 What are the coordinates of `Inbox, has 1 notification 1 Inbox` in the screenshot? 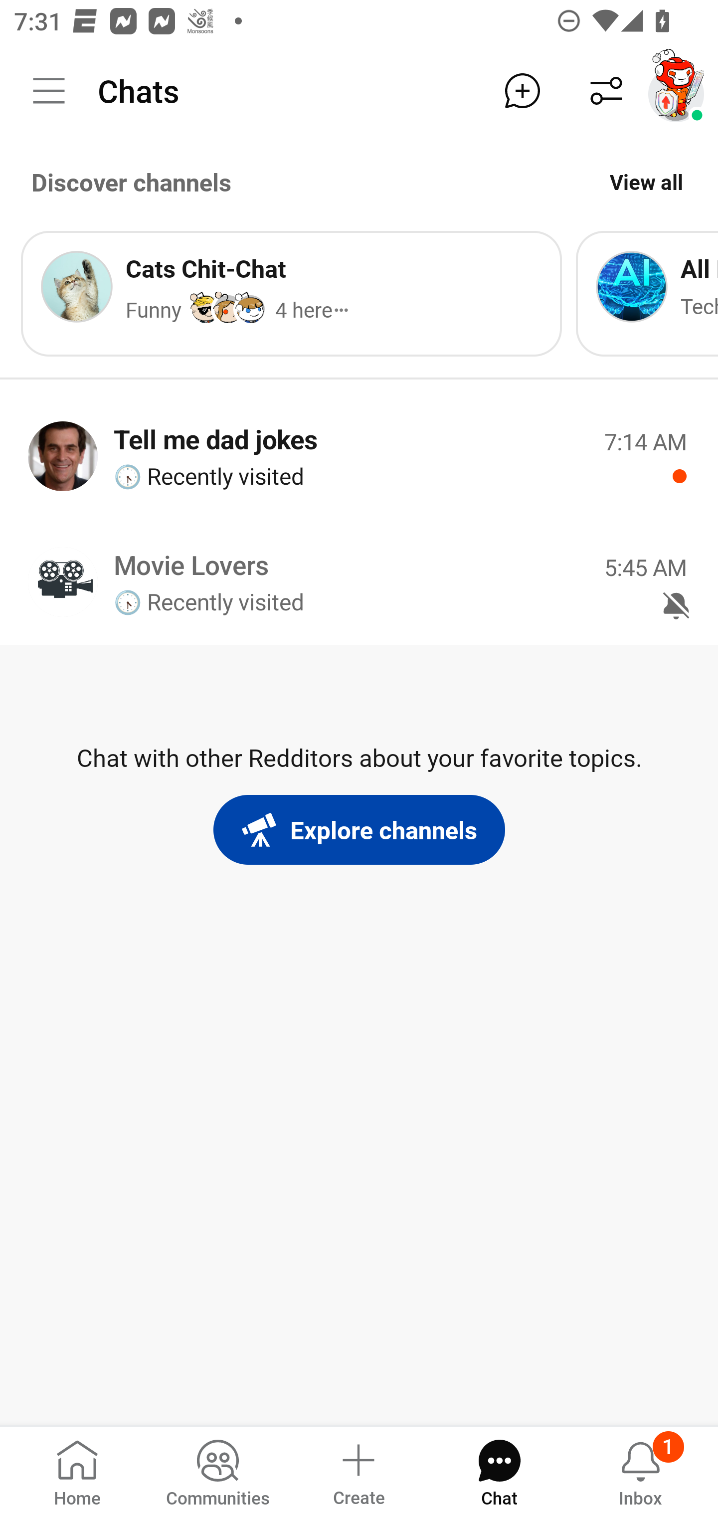 It's located at (640, 1470).